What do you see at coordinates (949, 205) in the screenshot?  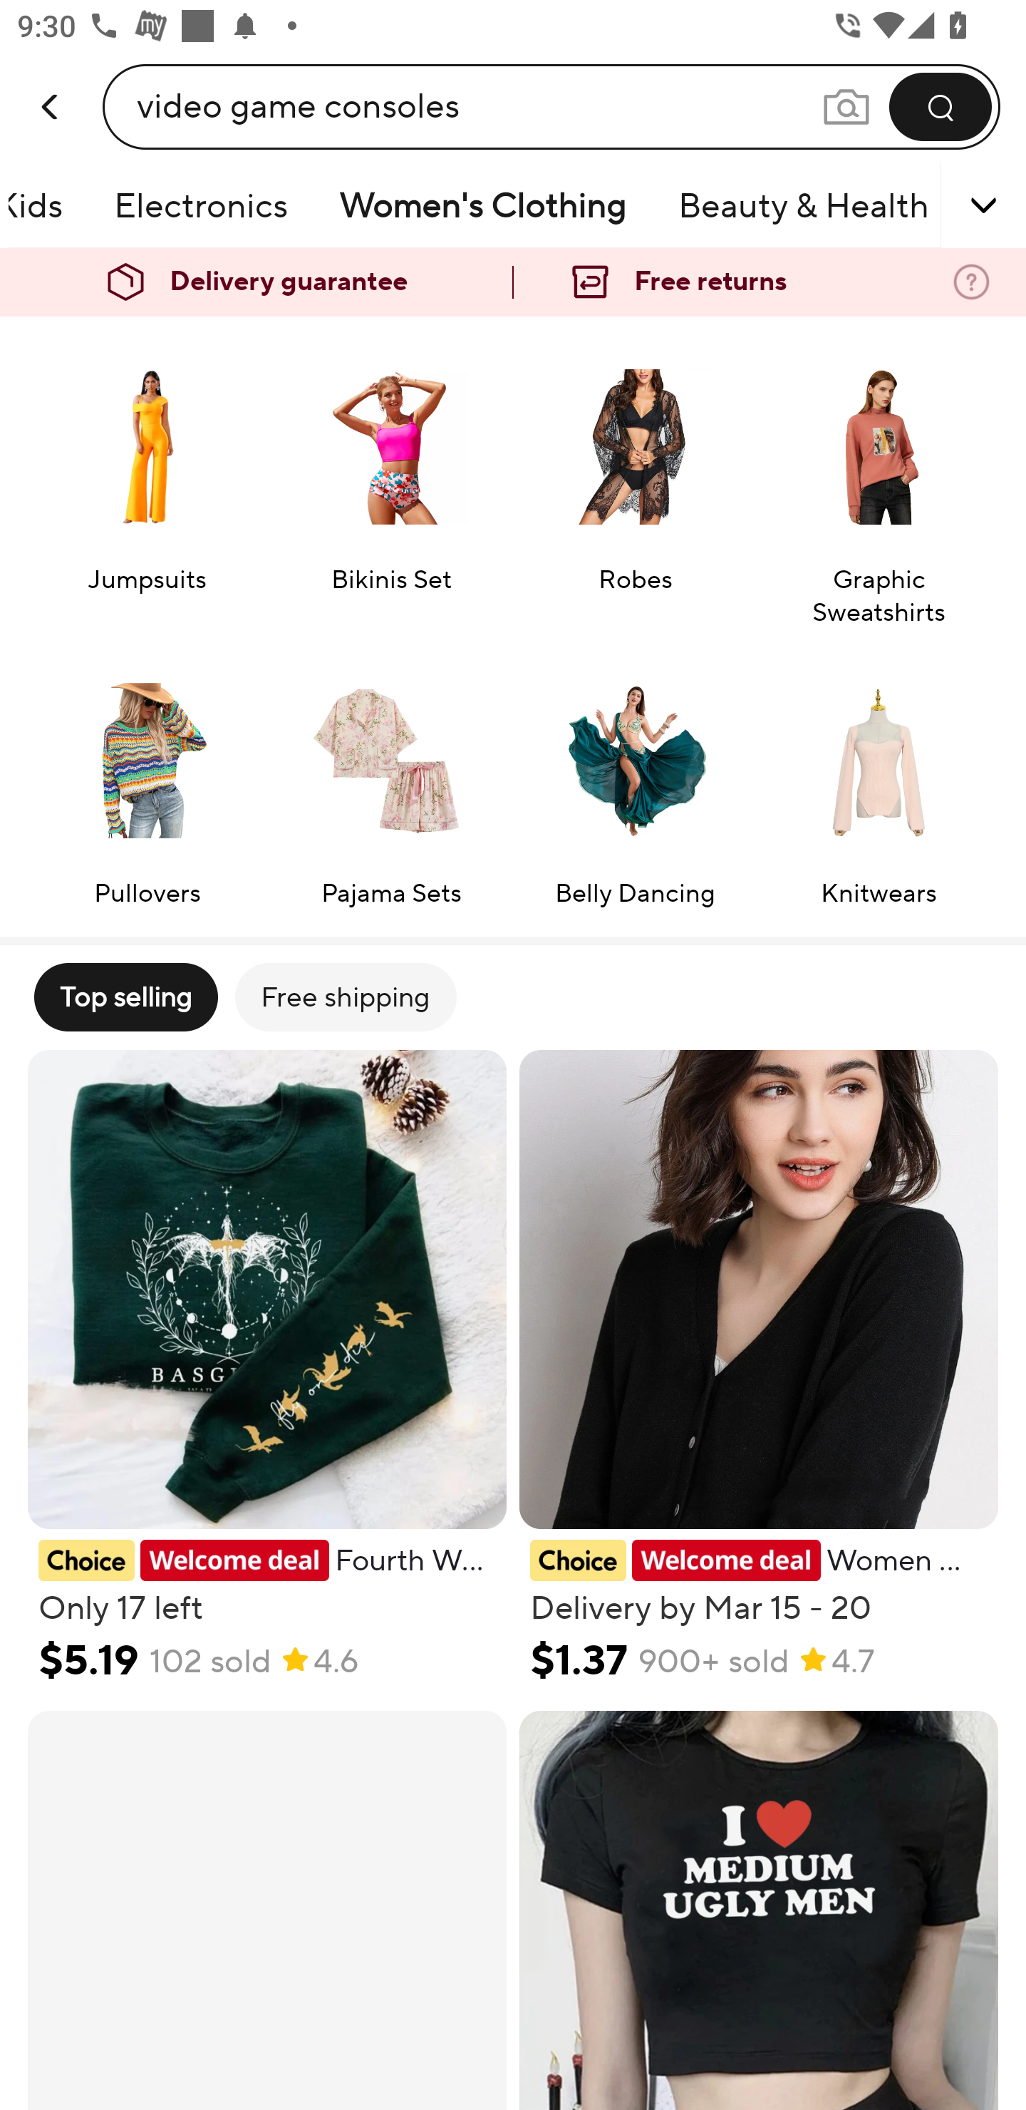 I see `` at bounding box center [949, 205].